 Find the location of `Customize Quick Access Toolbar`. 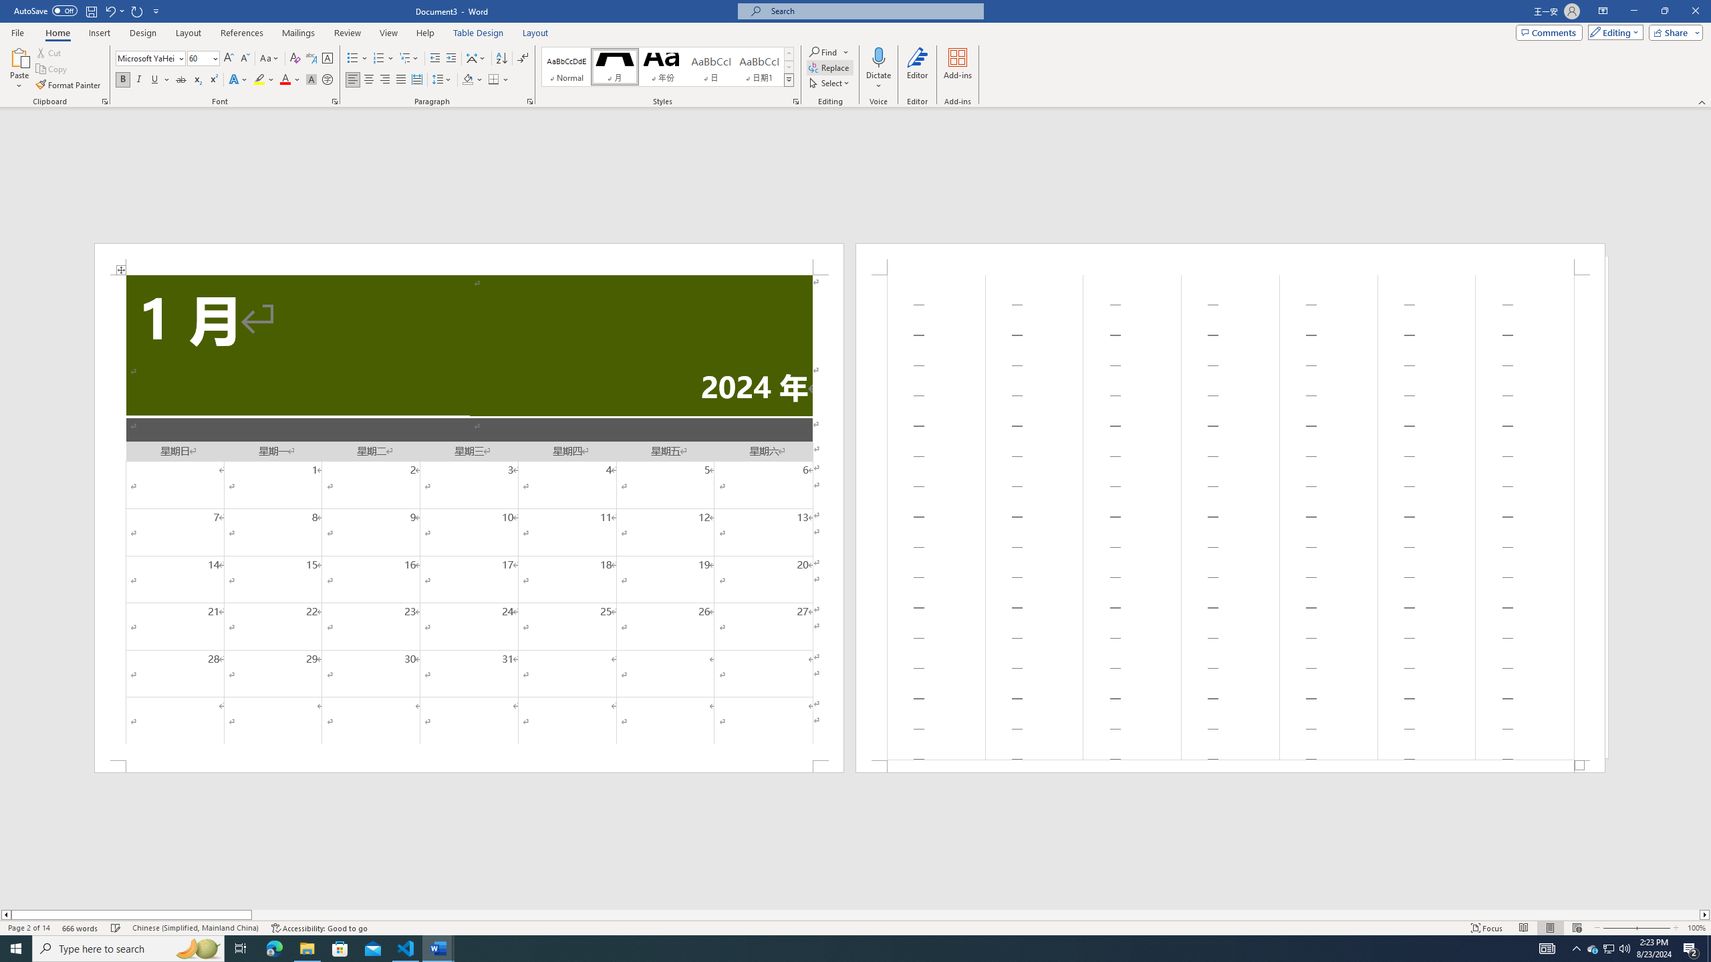

Customize Quick Access Toolbar is located at coordinates (156, 11).